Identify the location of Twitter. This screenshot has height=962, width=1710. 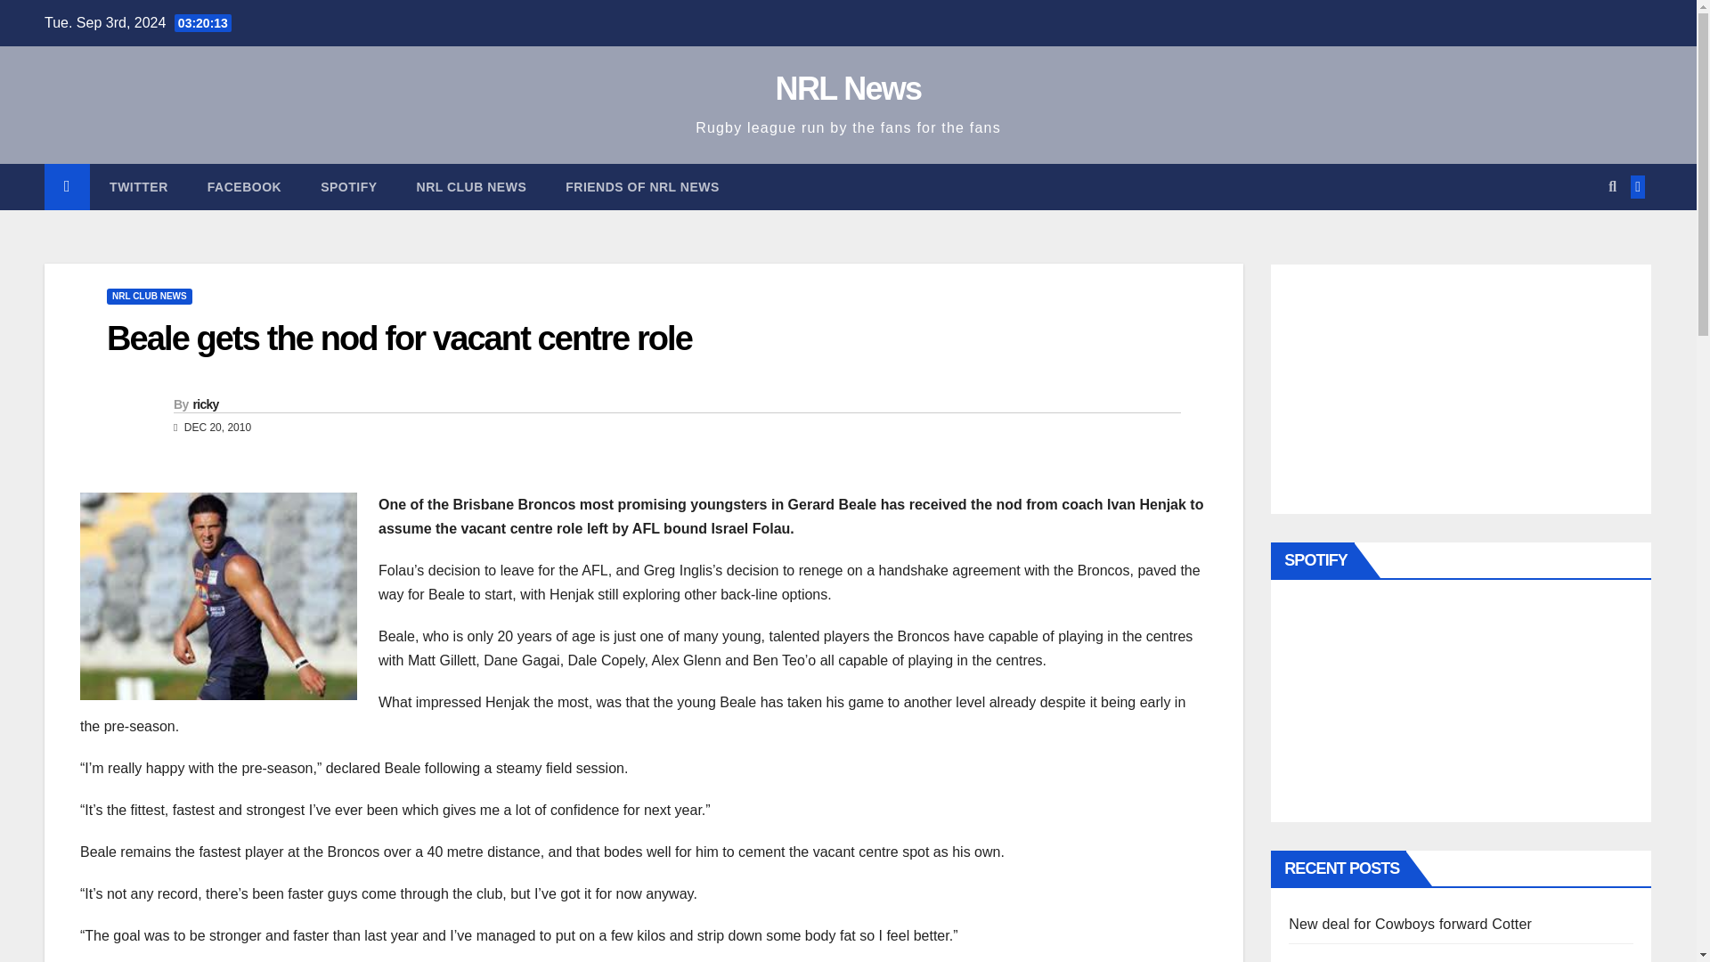
(139, 187).